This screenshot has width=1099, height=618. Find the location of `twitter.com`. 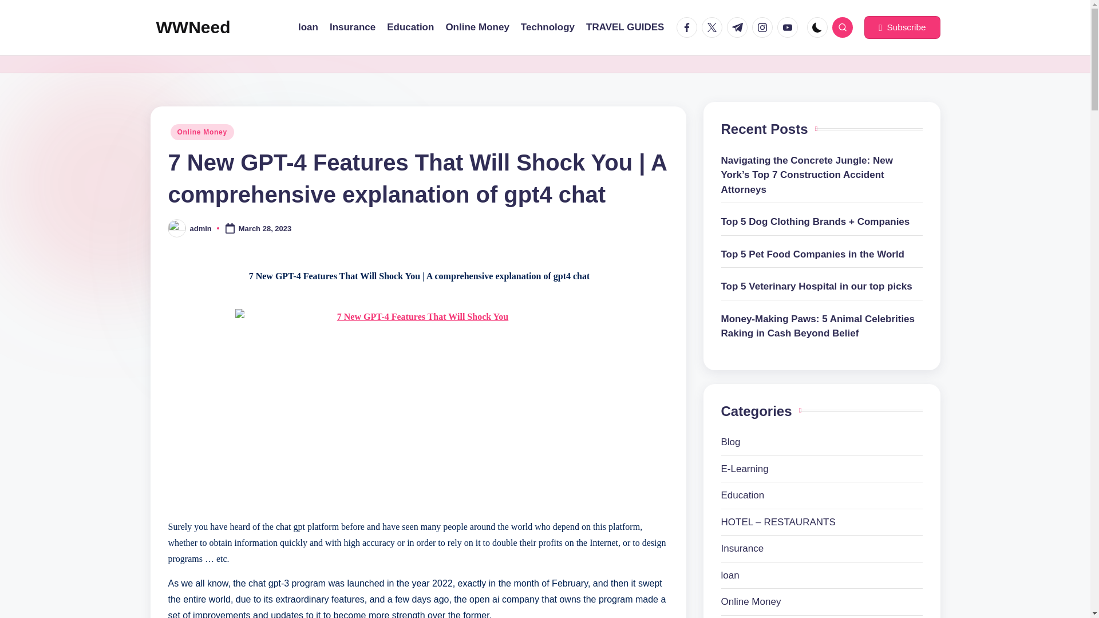

twitter.com is located at coordinates (714, 27).